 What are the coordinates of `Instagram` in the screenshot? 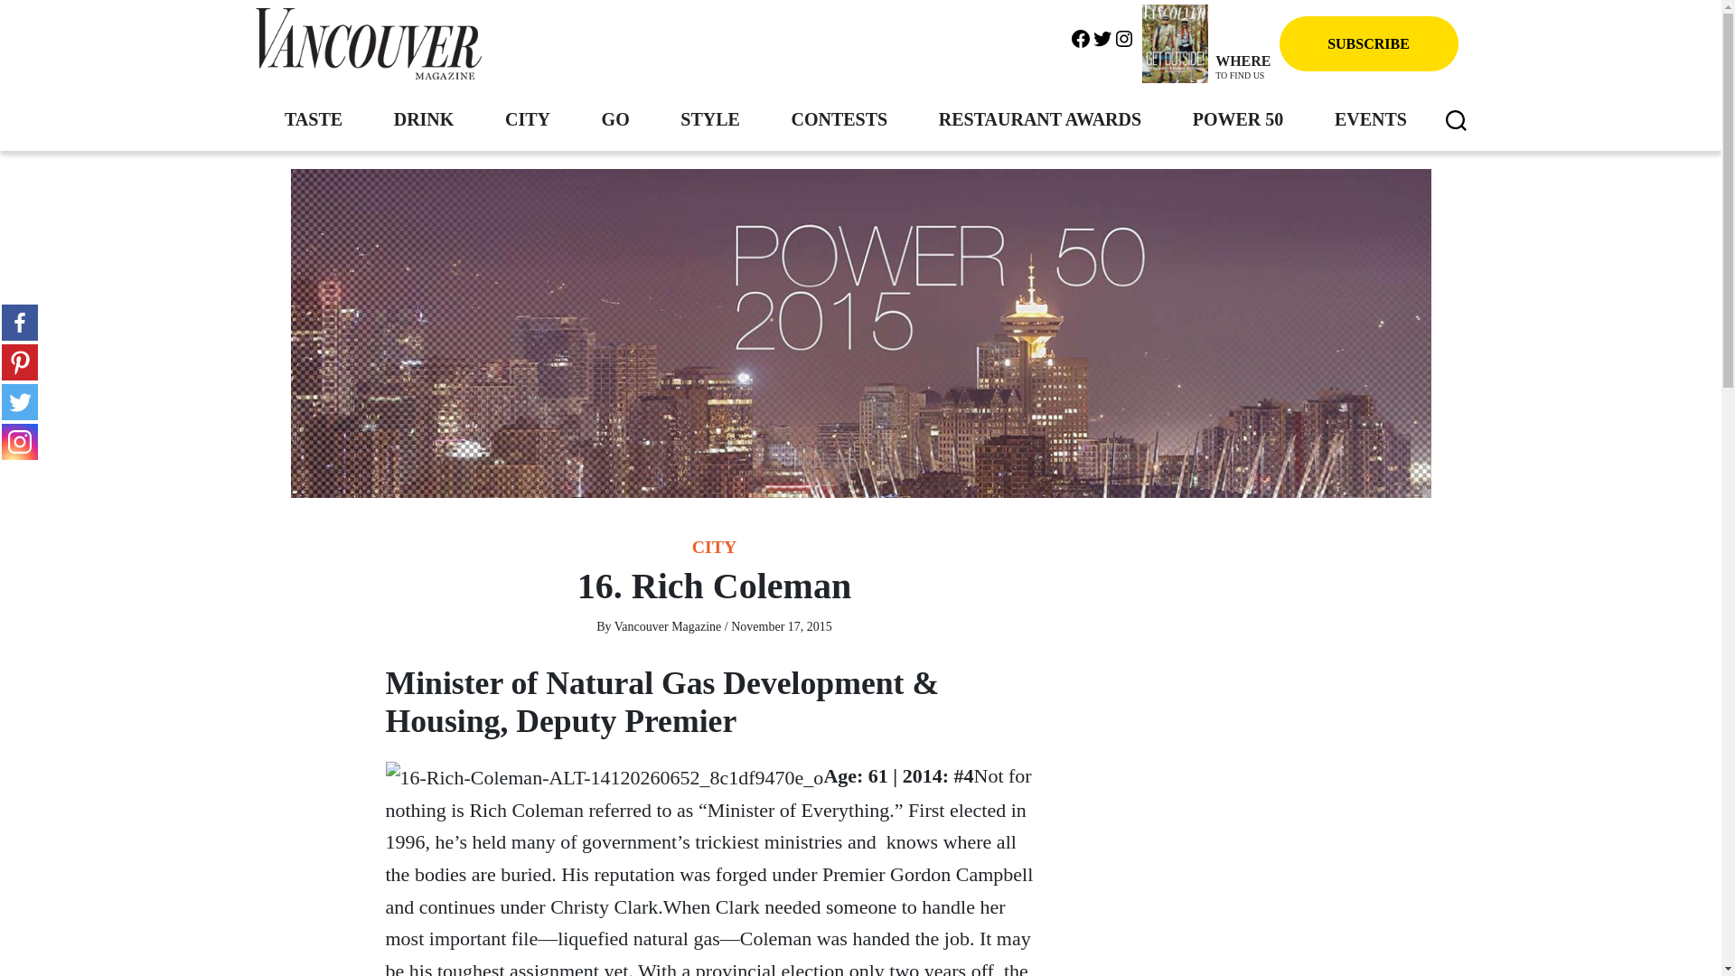 It's located at (20, 441).